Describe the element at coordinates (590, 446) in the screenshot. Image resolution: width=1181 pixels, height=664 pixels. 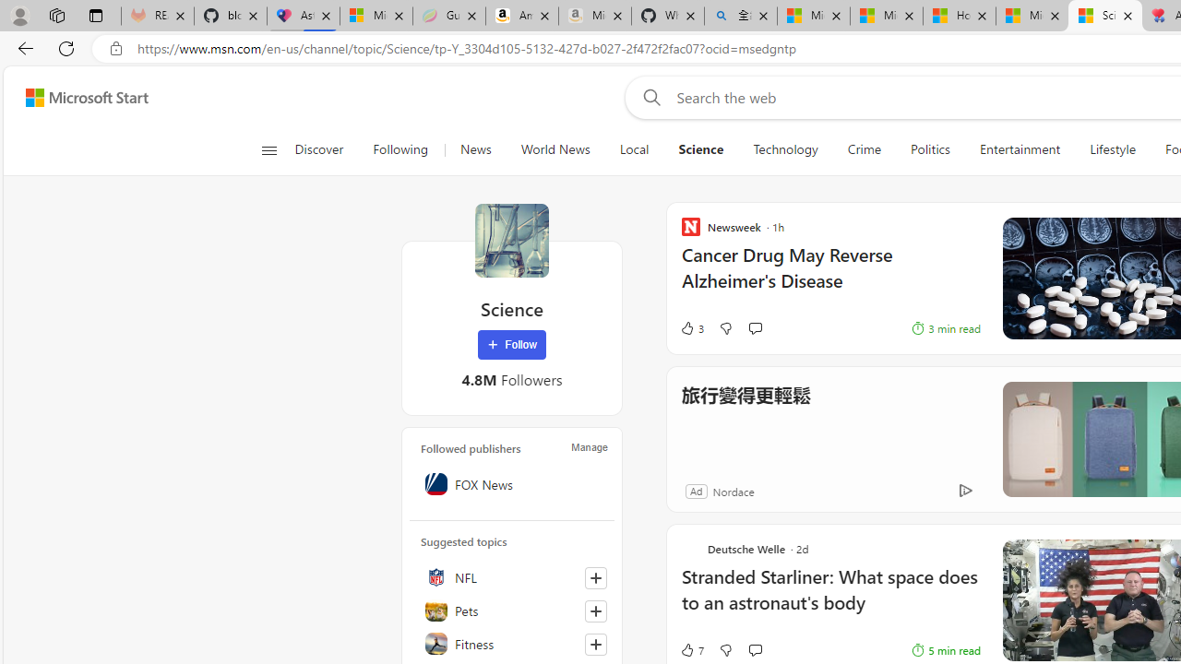
I see `Manage` at that location.